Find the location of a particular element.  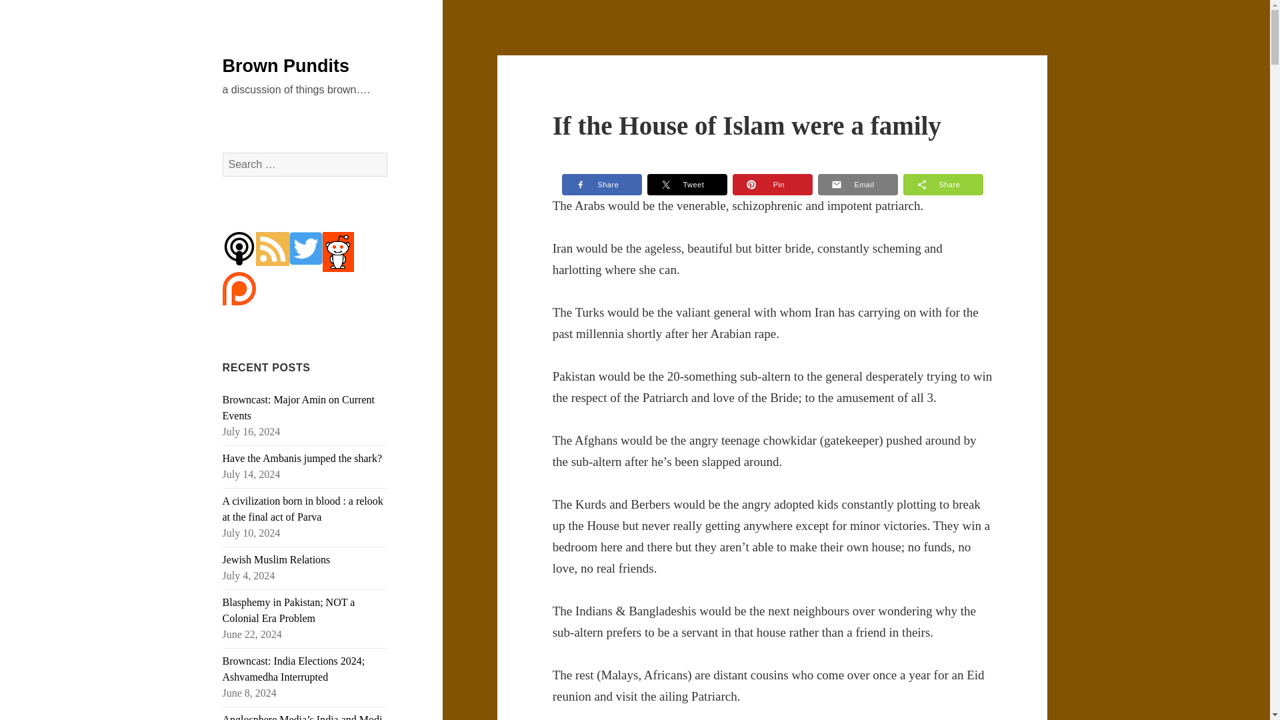

Brown Pundits is located at coordinates (286, 66).